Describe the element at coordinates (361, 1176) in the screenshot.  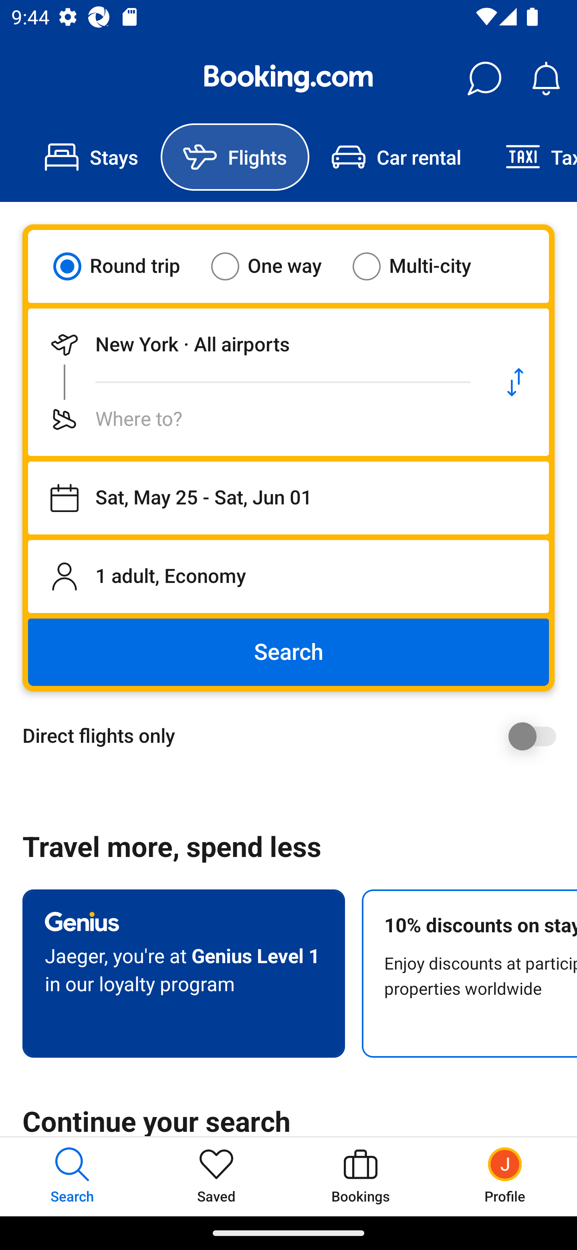
I see `Bookings` at that location.